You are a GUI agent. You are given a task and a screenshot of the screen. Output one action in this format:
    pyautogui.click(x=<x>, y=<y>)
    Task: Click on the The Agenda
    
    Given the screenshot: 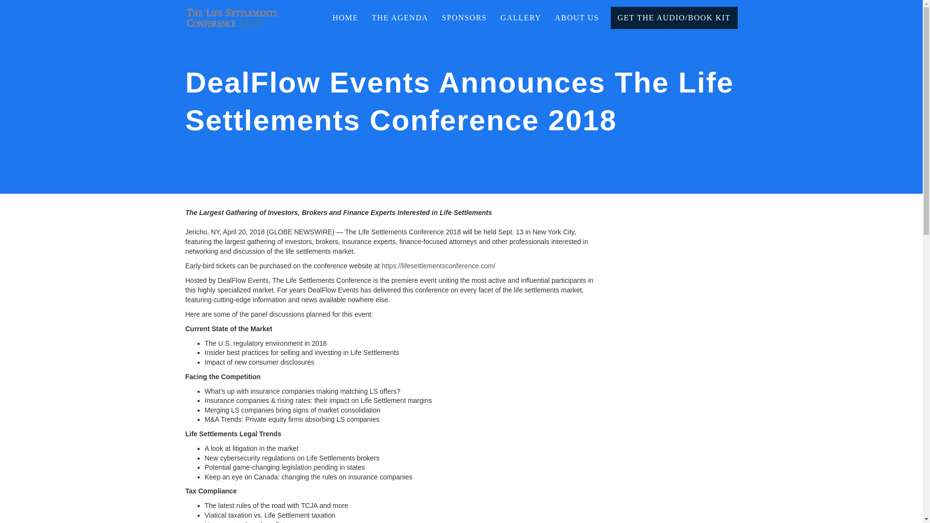 What is the action you would take?
    pyautogui.click(x=400, y=17)
    